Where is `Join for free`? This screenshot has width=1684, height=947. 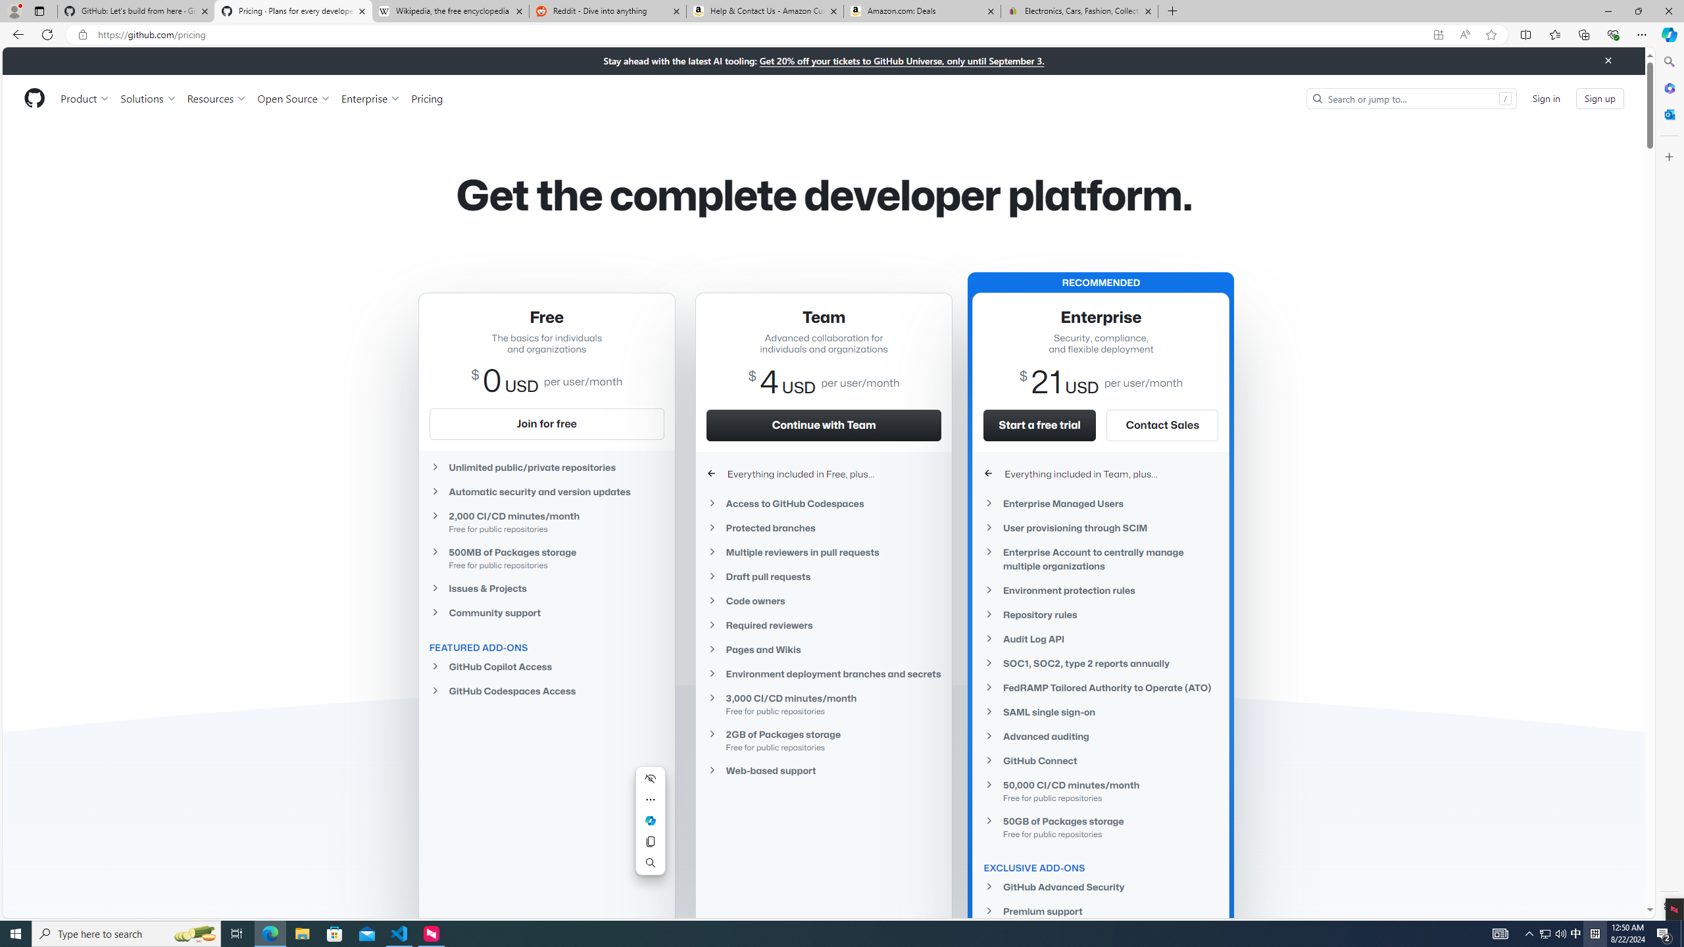 Join for free is located at coordinates (547, 424).